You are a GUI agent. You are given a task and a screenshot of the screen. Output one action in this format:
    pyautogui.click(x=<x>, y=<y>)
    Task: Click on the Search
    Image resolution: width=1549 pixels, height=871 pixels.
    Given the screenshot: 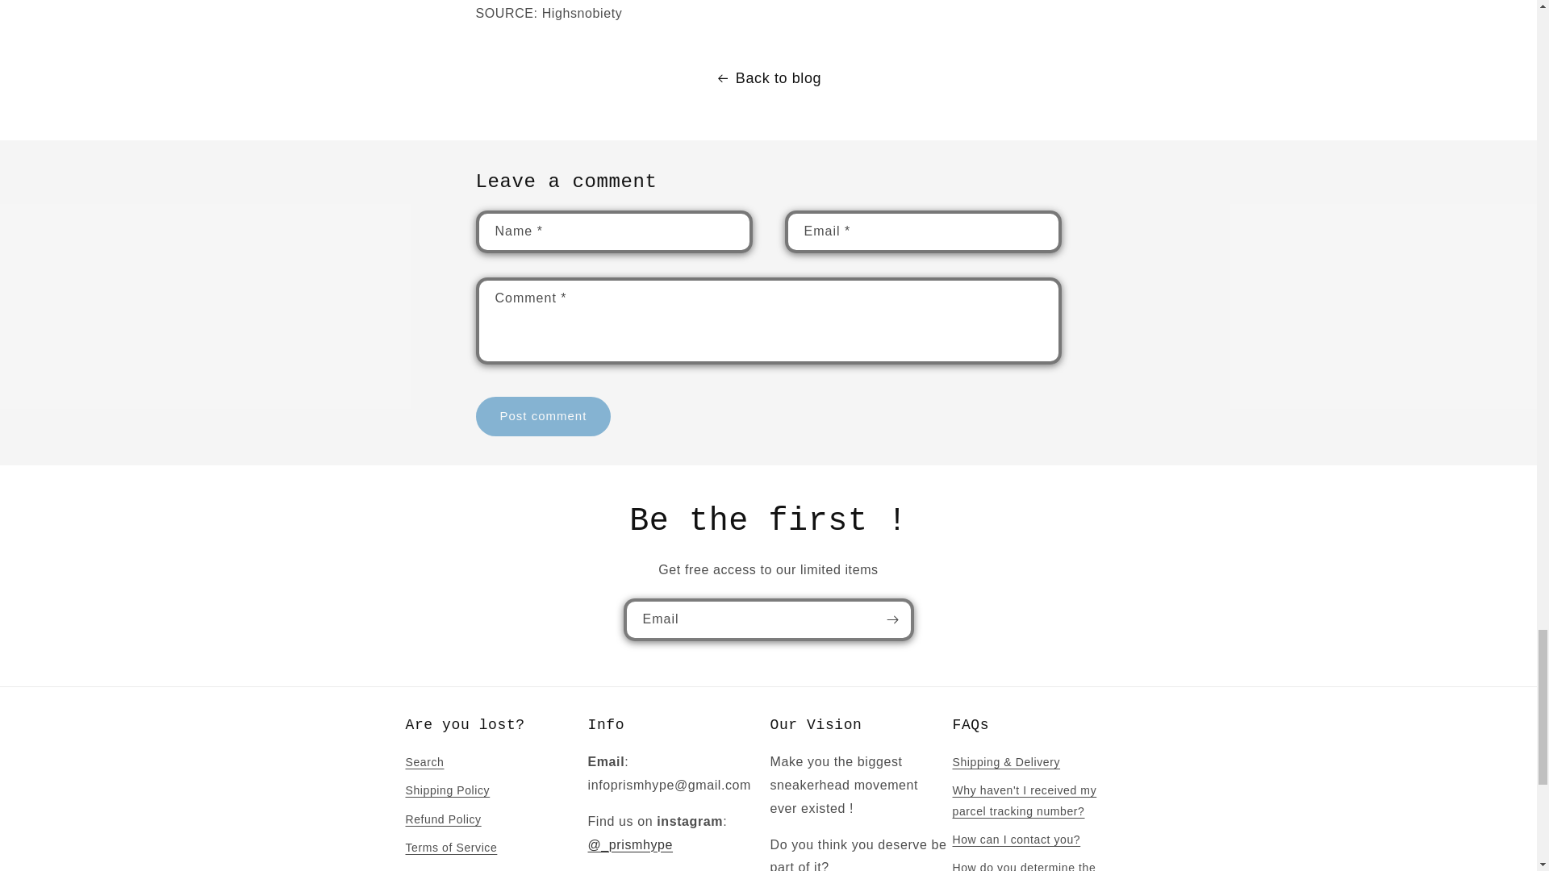 What is the action you would take?
    pyautogui.click(x=424, y=765)
    